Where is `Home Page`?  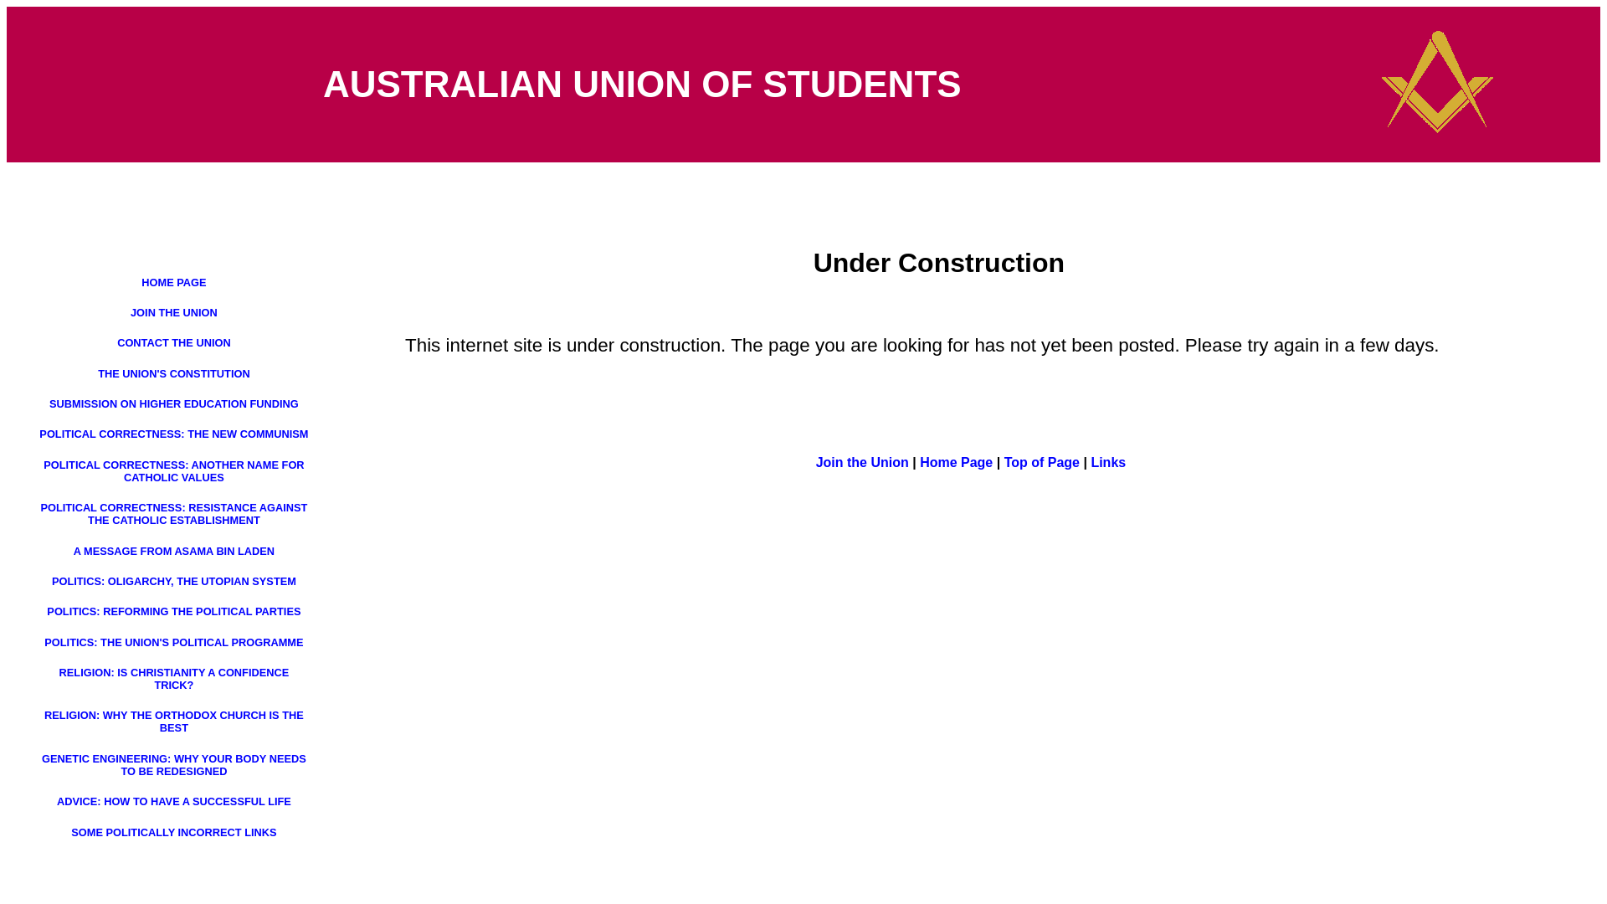 Home Page is located at coordinates (956, 462).